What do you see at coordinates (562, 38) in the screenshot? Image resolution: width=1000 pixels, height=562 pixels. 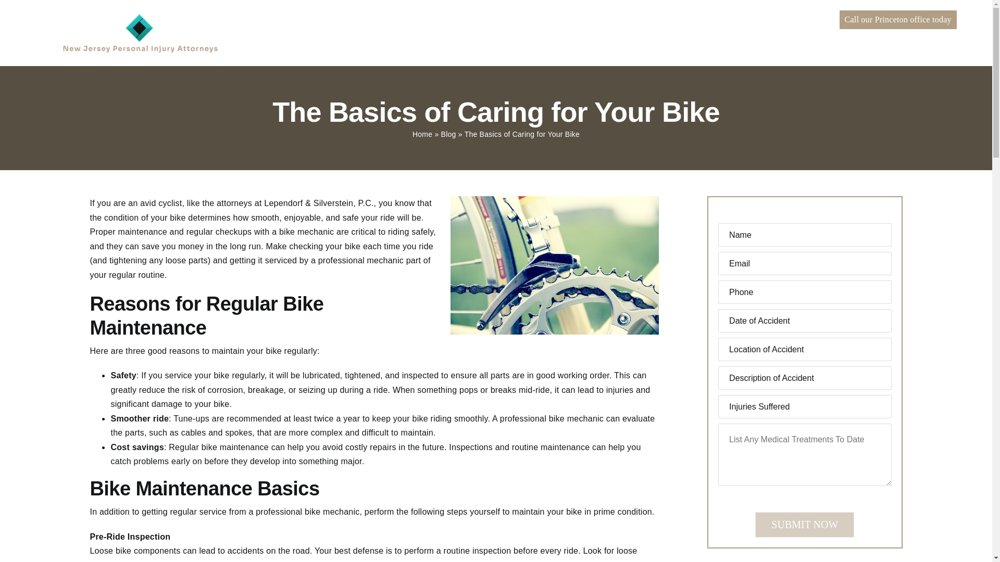 I see `SUCCESSES` at bounding box center [562, 38].